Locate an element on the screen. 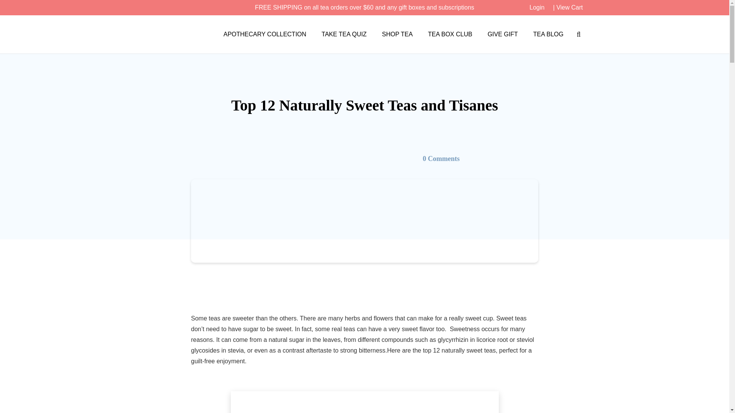 This screenshot has width=735, height=413. APOTHECARY COLLECTION is located at coordinates (265, 34).